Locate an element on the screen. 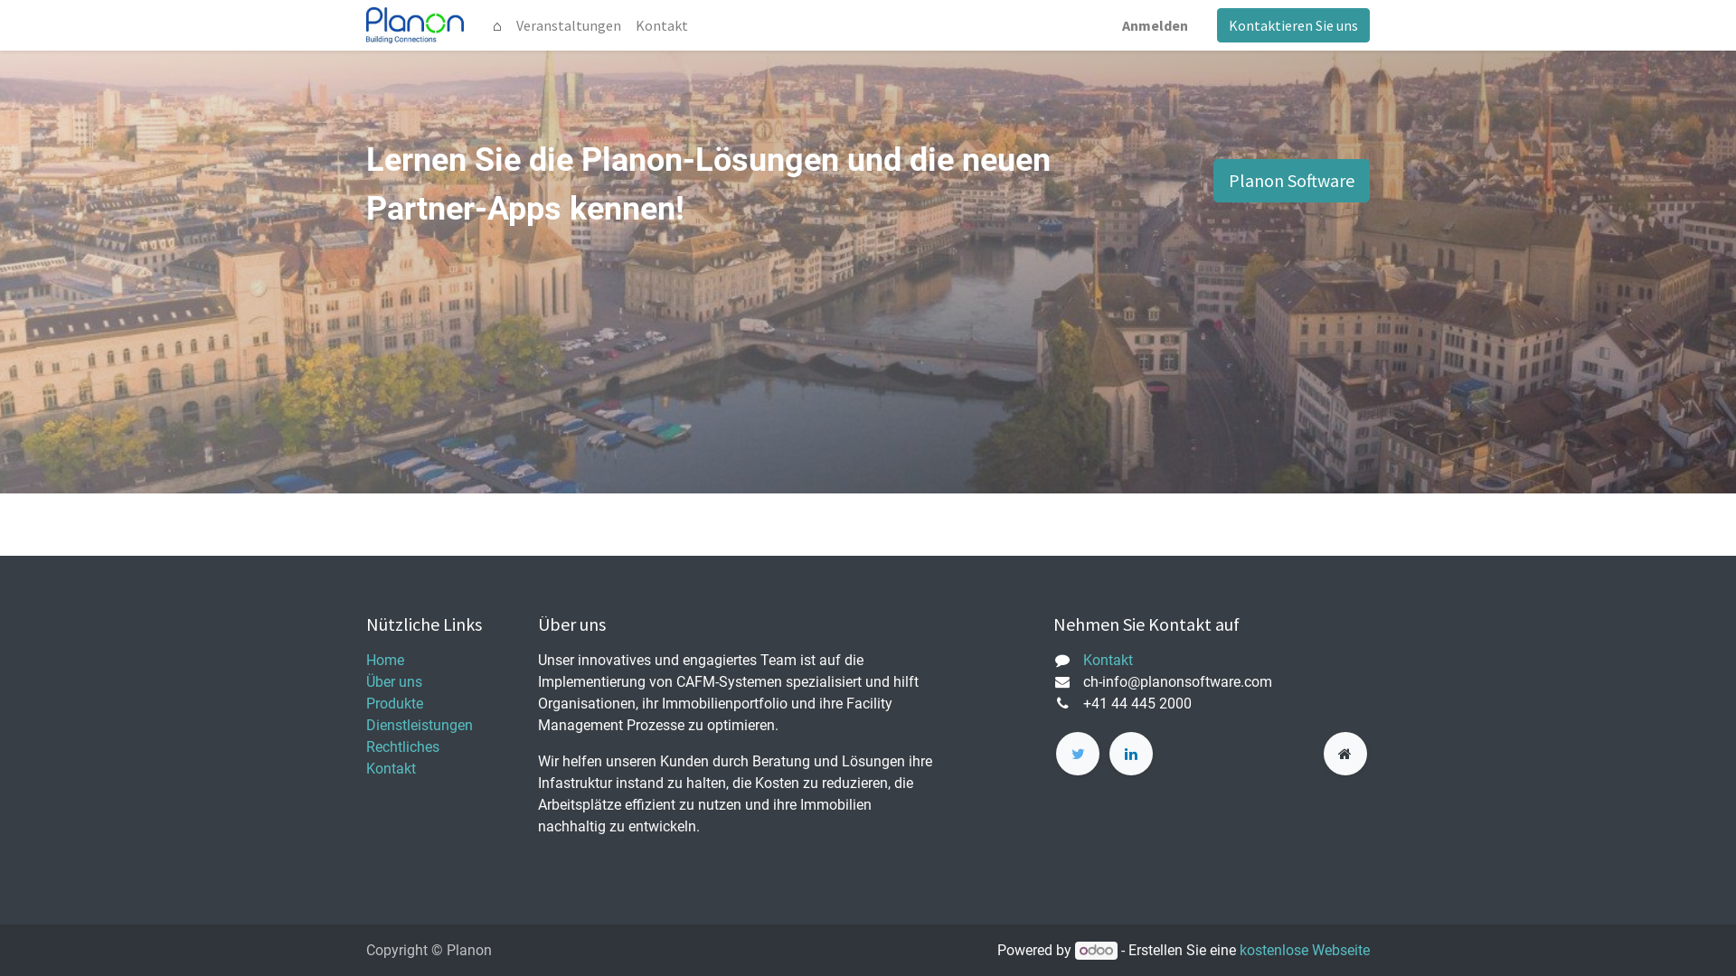 Image resolution: width=1736 pixels, height=976 pixels. Info is located at coordinates (415, 25).